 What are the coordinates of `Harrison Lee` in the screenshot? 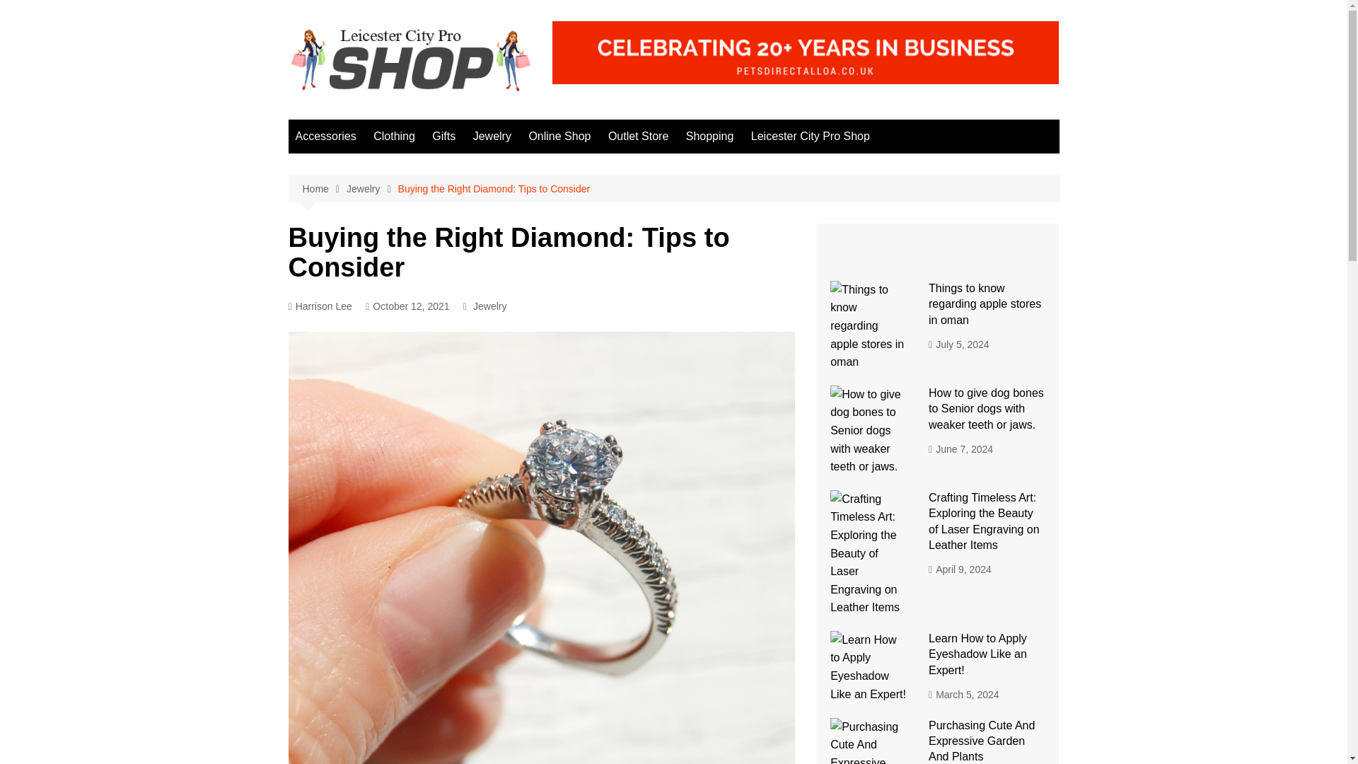 It's located at (320, 306).